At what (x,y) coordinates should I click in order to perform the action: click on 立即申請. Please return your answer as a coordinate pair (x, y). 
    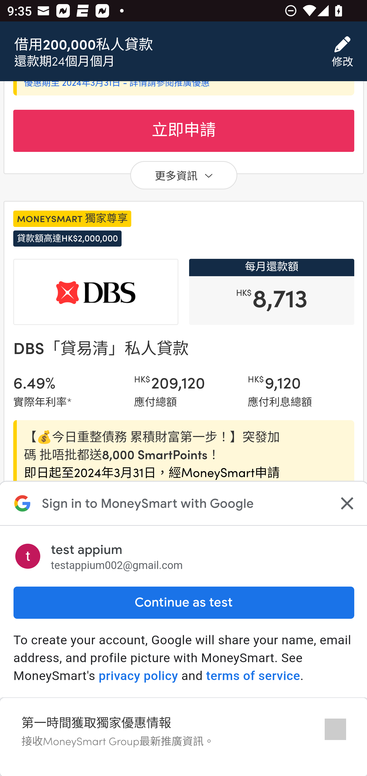
    Looking at the image, I should click on (183, 131).